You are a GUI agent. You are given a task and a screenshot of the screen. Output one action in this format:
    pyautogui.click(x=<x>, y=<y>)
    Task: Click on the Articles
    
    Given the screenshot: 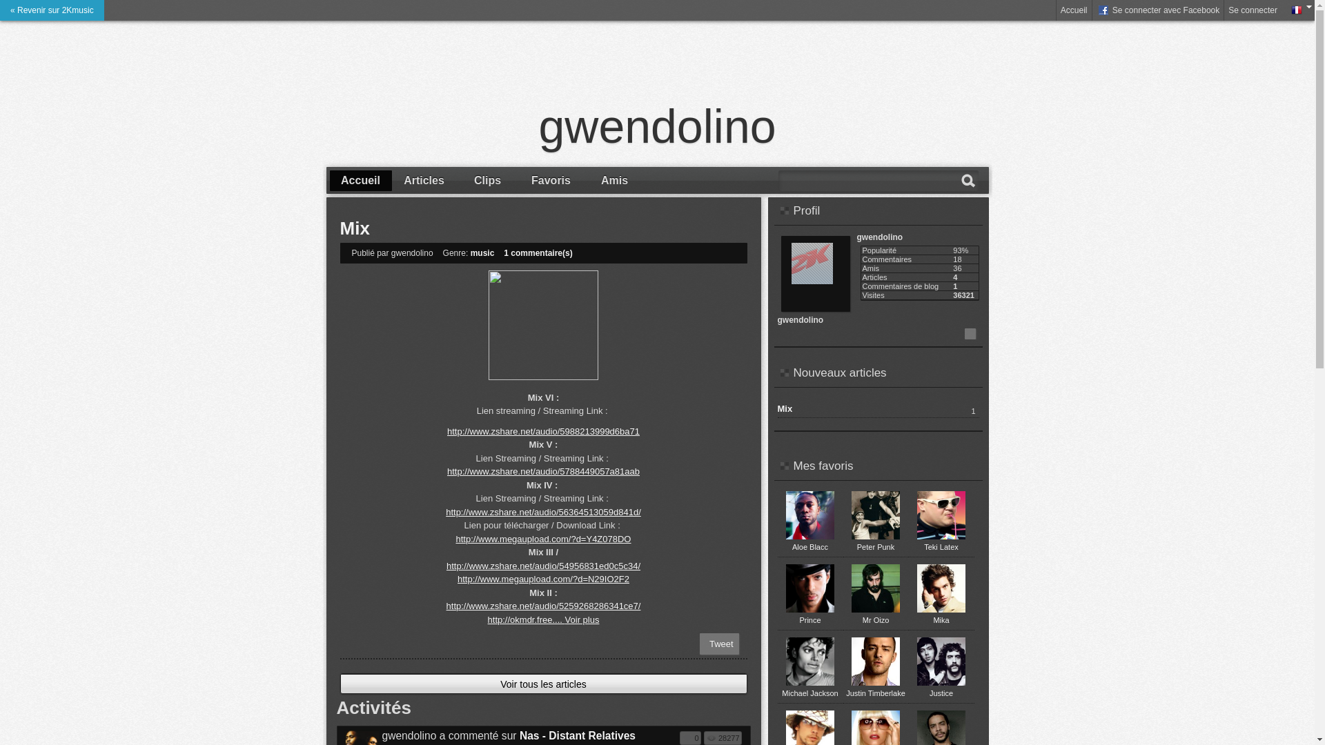 What is the action you would take?
    pyautogui.click(x=424, y=181)
    